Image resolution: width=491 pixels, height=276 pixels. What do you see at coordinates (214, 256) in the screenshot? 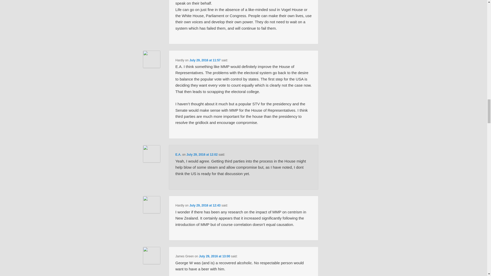
I see `July 29, 2016 at 13:00` at bounding box center [214, 256].